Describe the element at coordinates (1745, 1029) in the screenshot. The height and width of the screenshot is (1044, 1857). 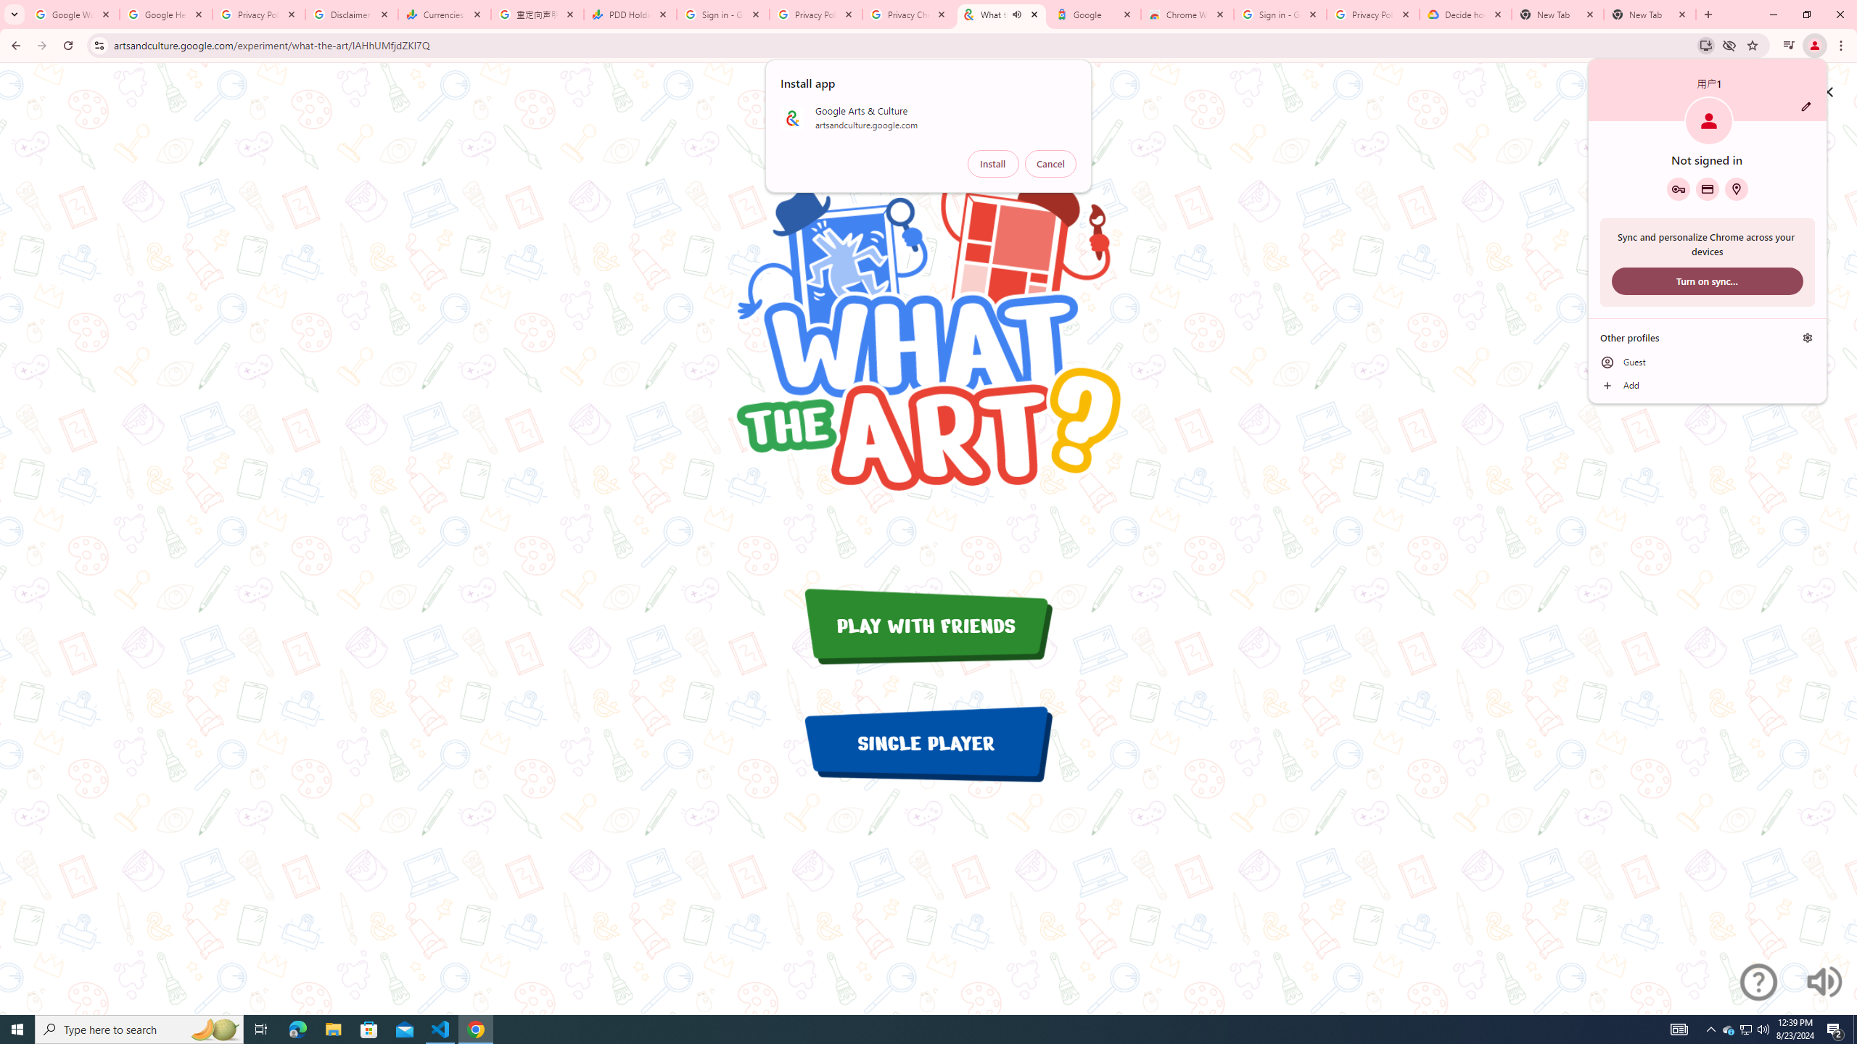
I see `User Promoted Notification Area` at that location.